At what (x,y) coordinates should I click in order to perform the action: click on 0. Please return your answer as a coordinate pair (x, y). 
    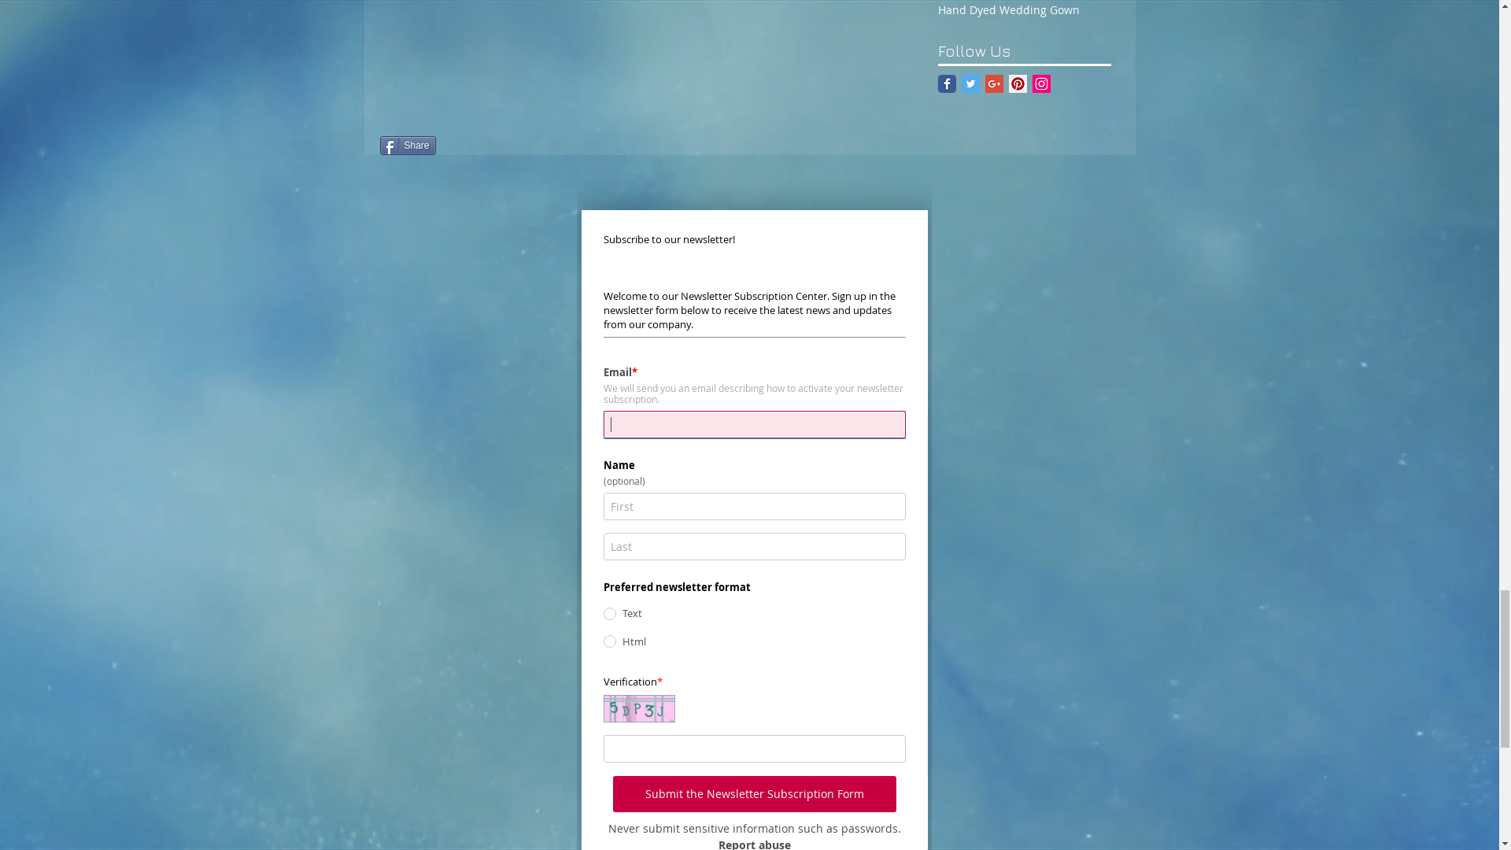
    Looking at the image, I should click on (817, 113).